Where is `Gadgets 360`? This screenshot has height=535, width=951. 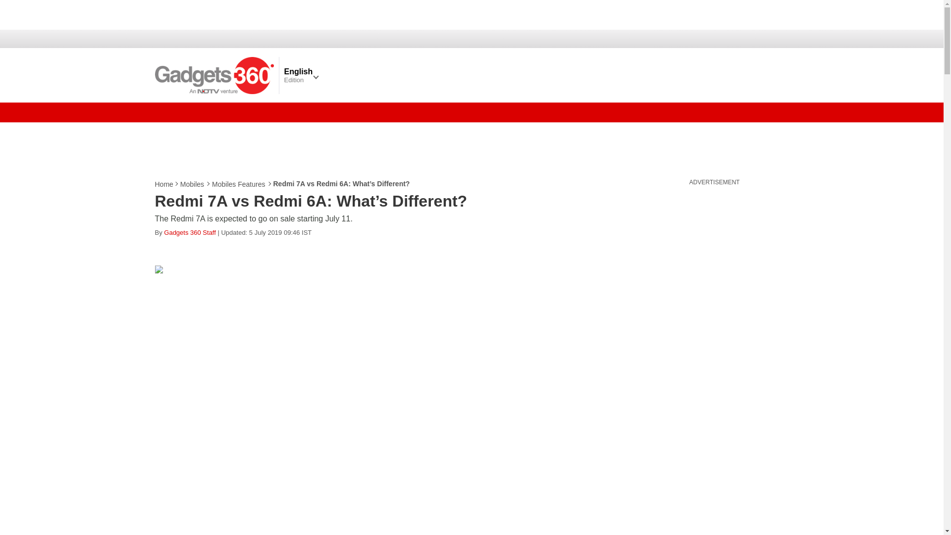 Gadgets 360 is located at coordinates (214, 75).